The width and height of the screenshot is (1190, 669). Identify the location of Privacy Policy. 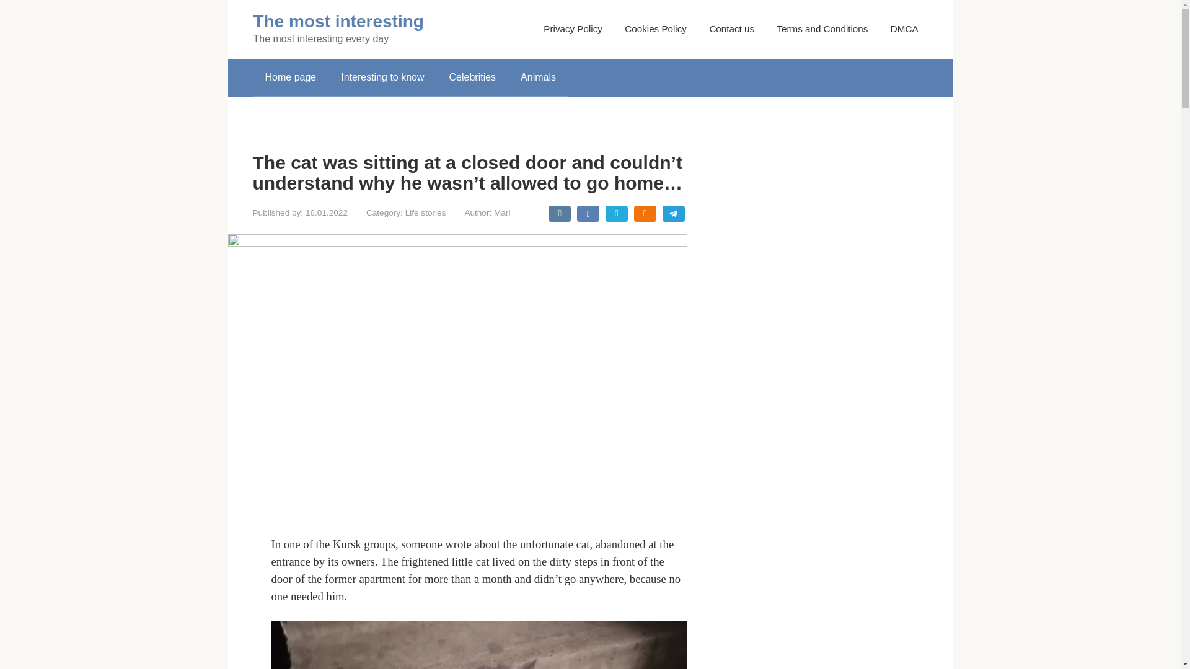
(573, 28).